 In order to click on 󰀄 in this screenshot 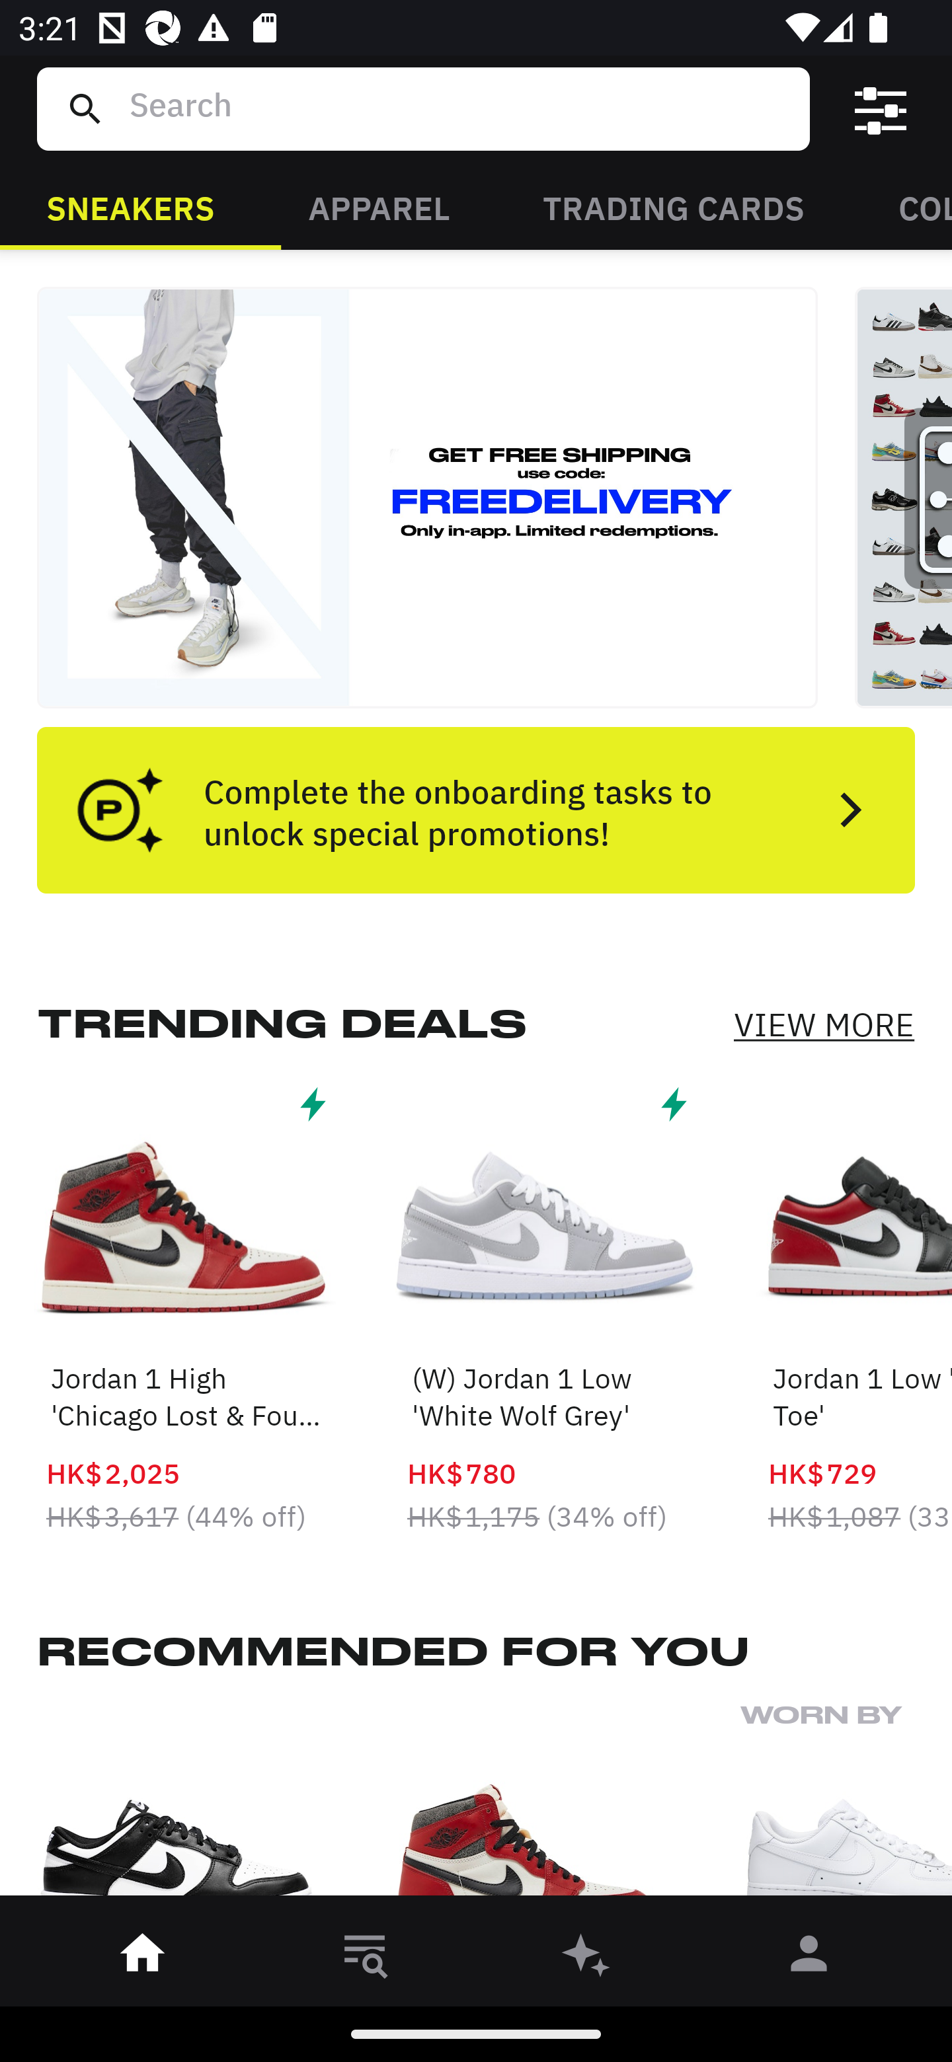, I will do `click(809, 1958)`.